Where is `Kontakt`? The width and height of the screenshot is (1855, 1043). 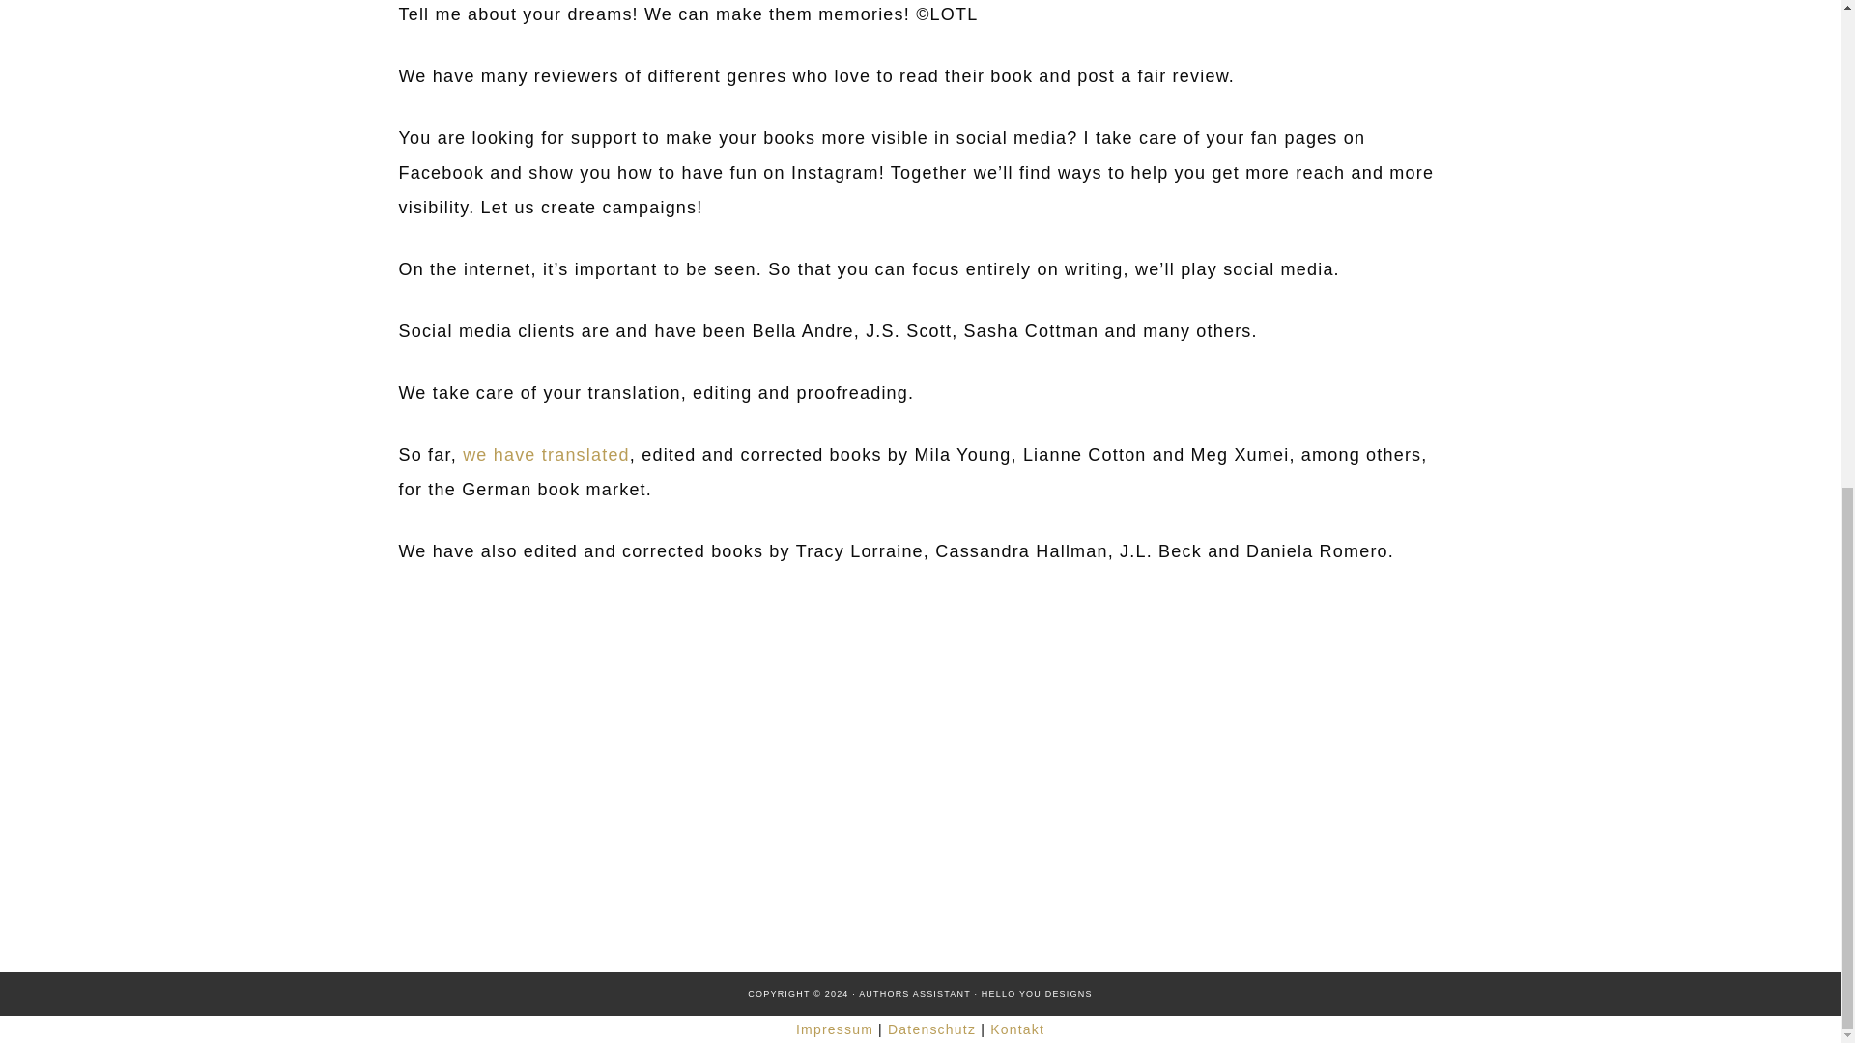
Kontakt is located at coordinates (1016, 1029).